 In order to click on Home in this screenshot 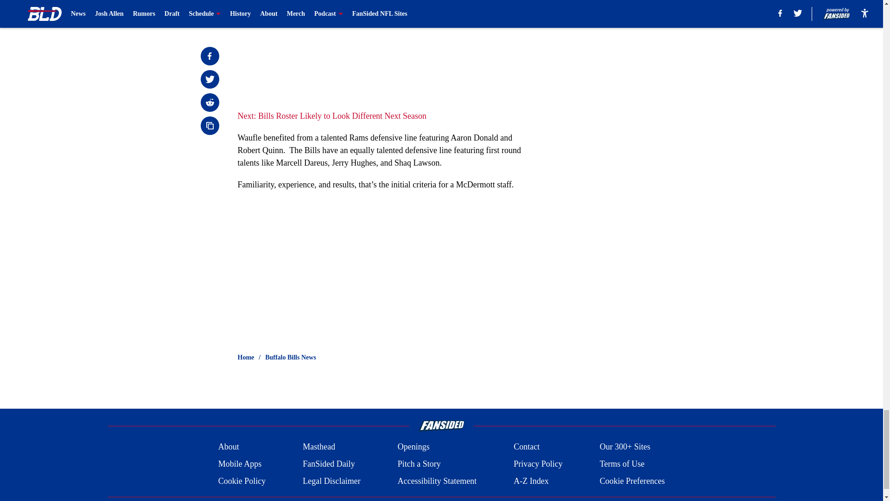, I will do `click(246, 357)`.